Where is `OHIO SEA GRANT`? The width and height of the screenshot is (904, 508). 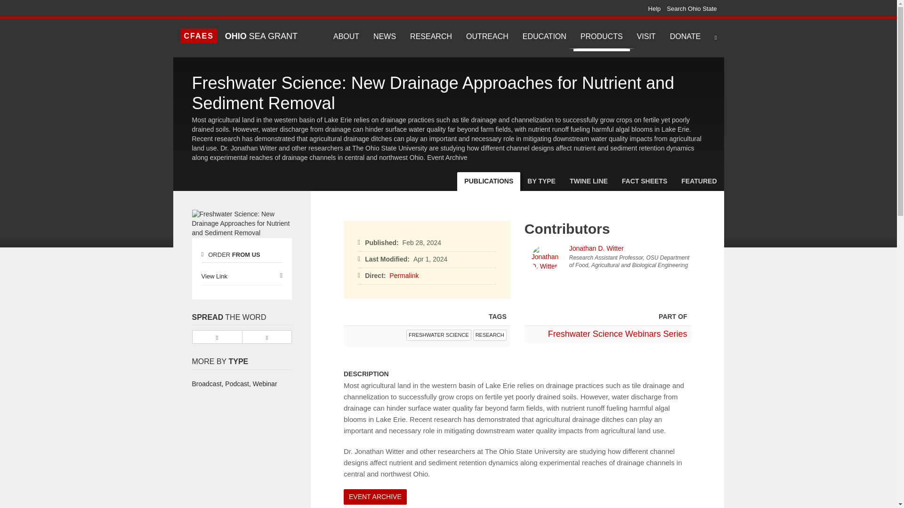 OHIO SEA GRANT is located at coordinates (261, 37).